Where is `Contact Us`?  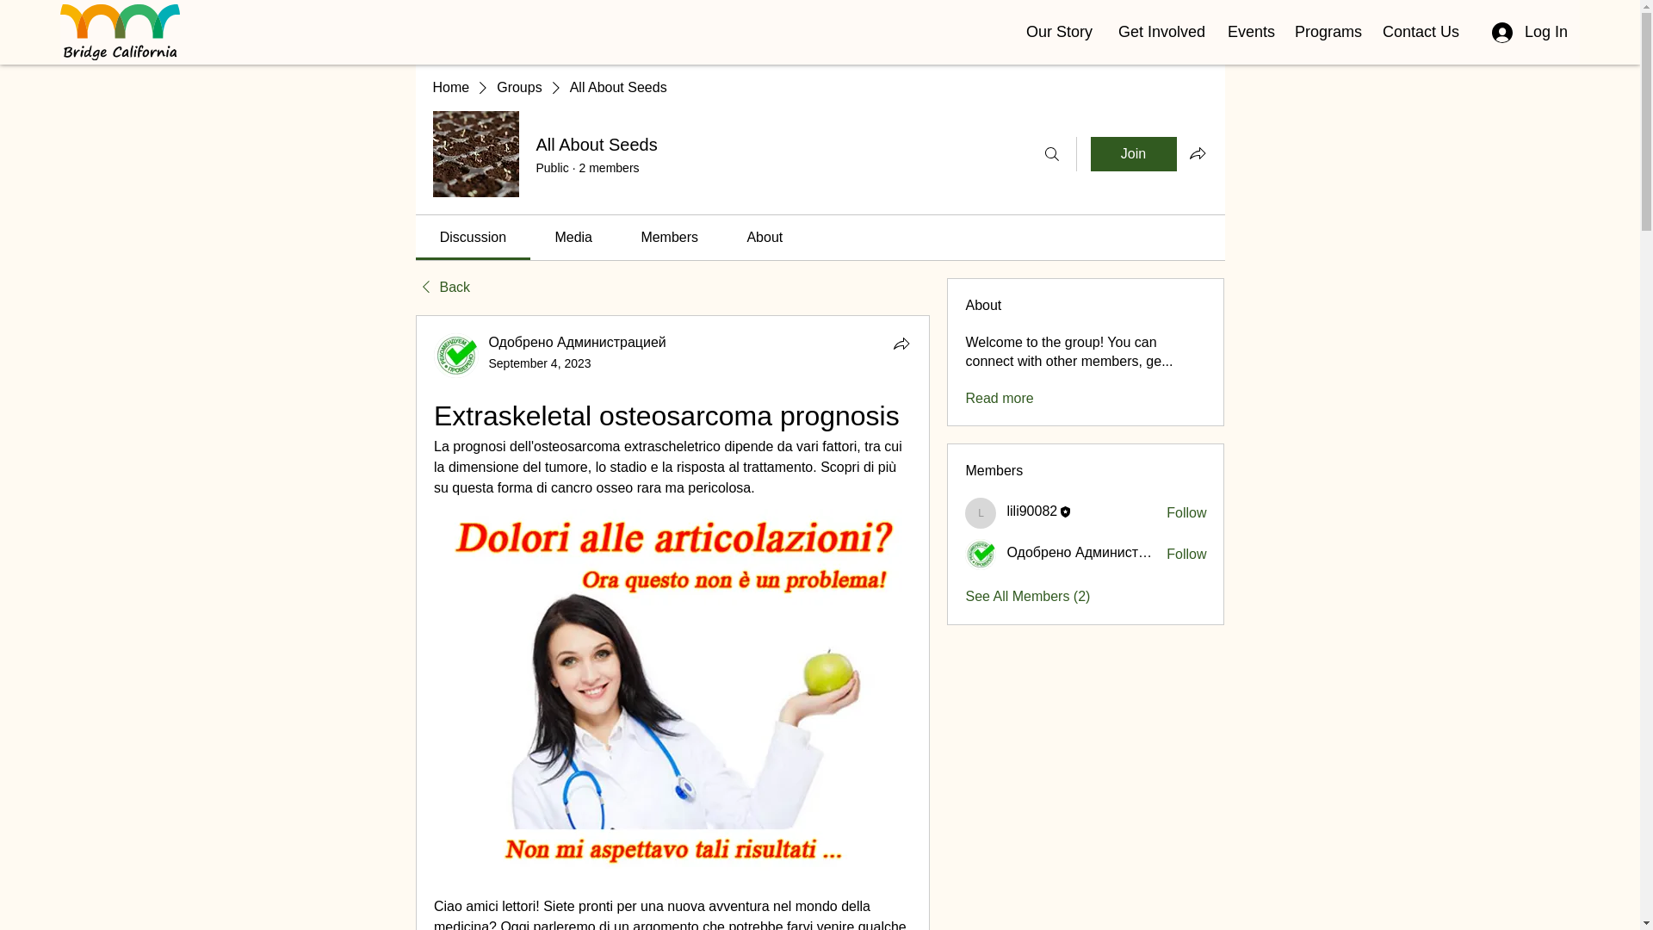
Contact Us is located at coordinates (1419, 32).